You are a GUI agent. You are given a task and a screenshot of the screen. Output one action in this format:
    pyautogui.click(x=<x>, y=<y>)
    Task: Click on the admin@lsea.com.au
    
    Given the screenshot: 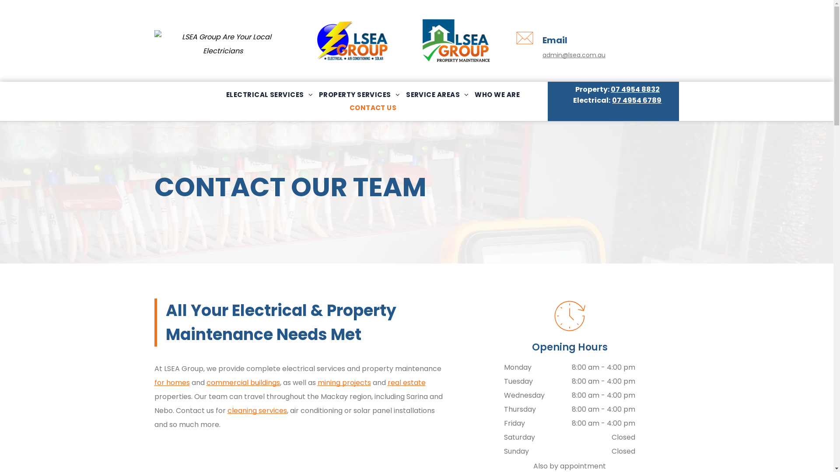 What is the action you would take?
    pyautogui.click(x=574, y=55)
    